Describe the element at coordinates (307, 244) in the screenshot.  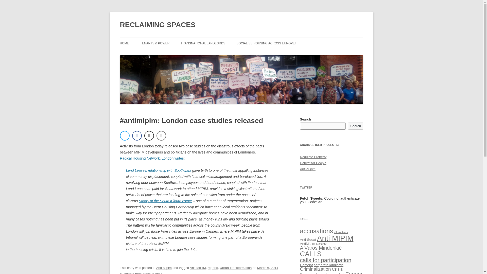
I see `AntiMipim` at that location.